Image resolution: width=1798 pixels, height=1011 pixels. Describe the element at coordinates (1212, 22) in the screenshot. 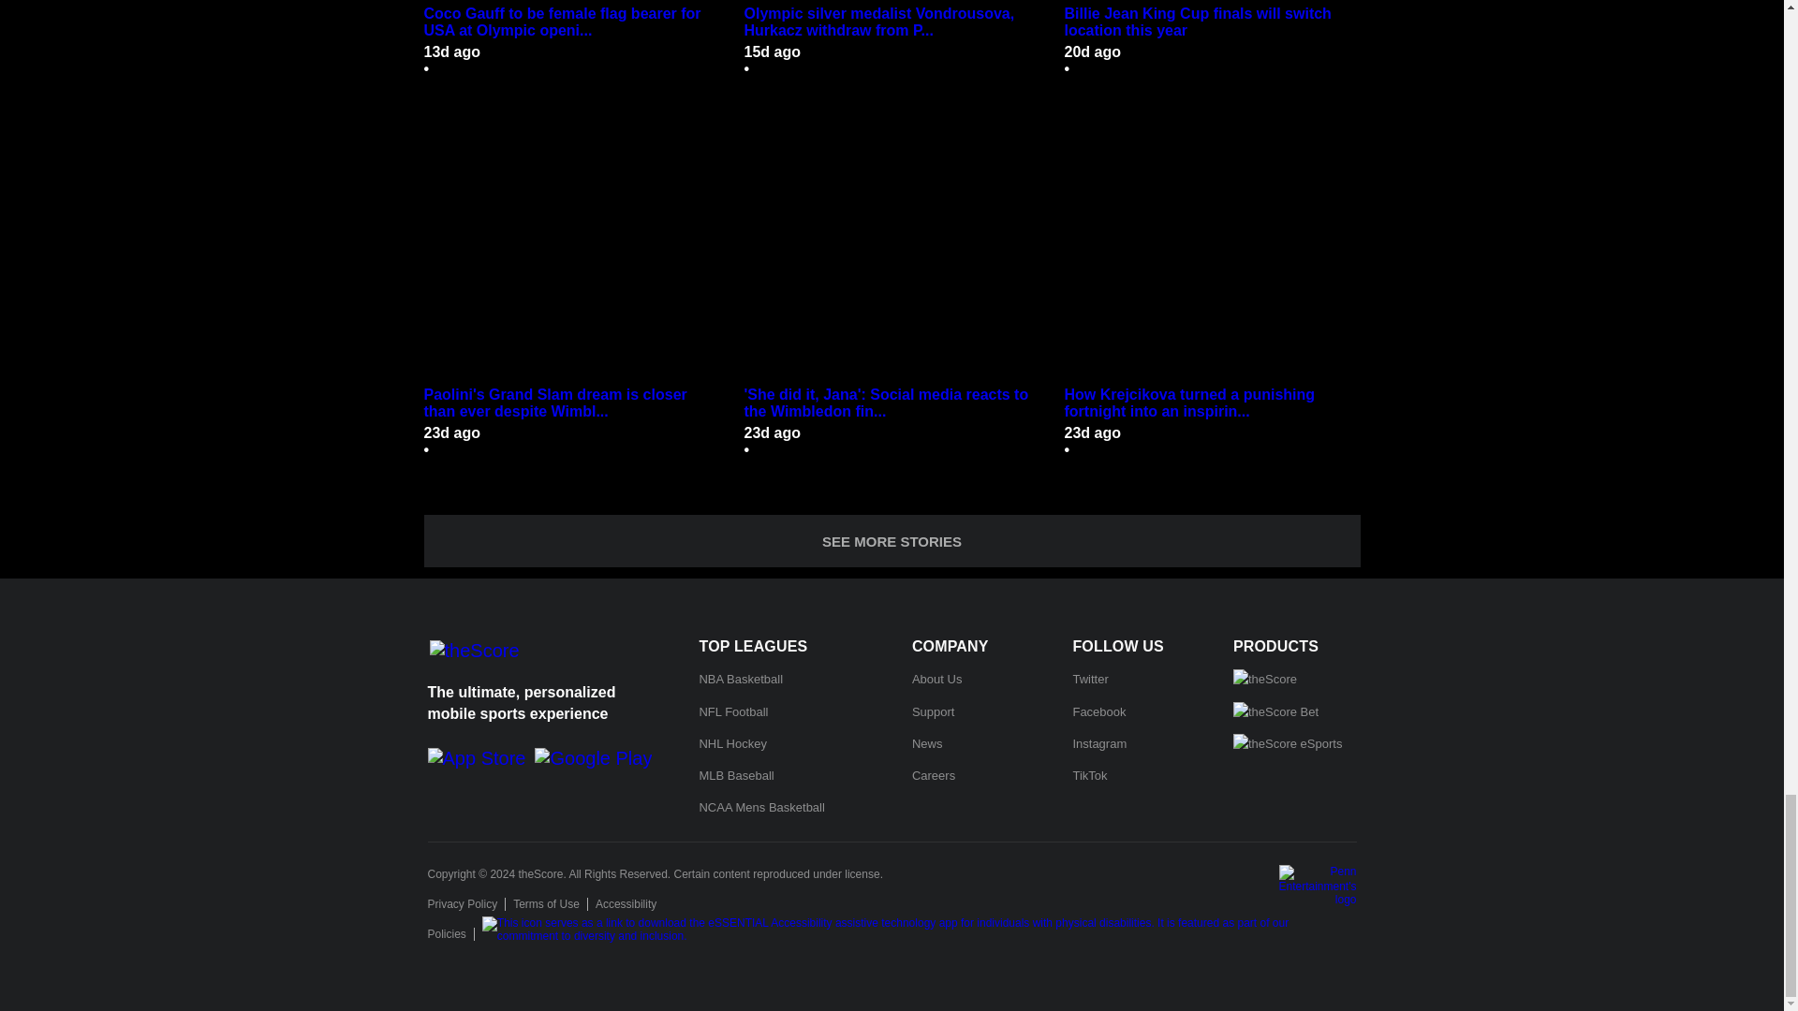

I see `Billie Jean King Cup finals will switch location this year` at that location.